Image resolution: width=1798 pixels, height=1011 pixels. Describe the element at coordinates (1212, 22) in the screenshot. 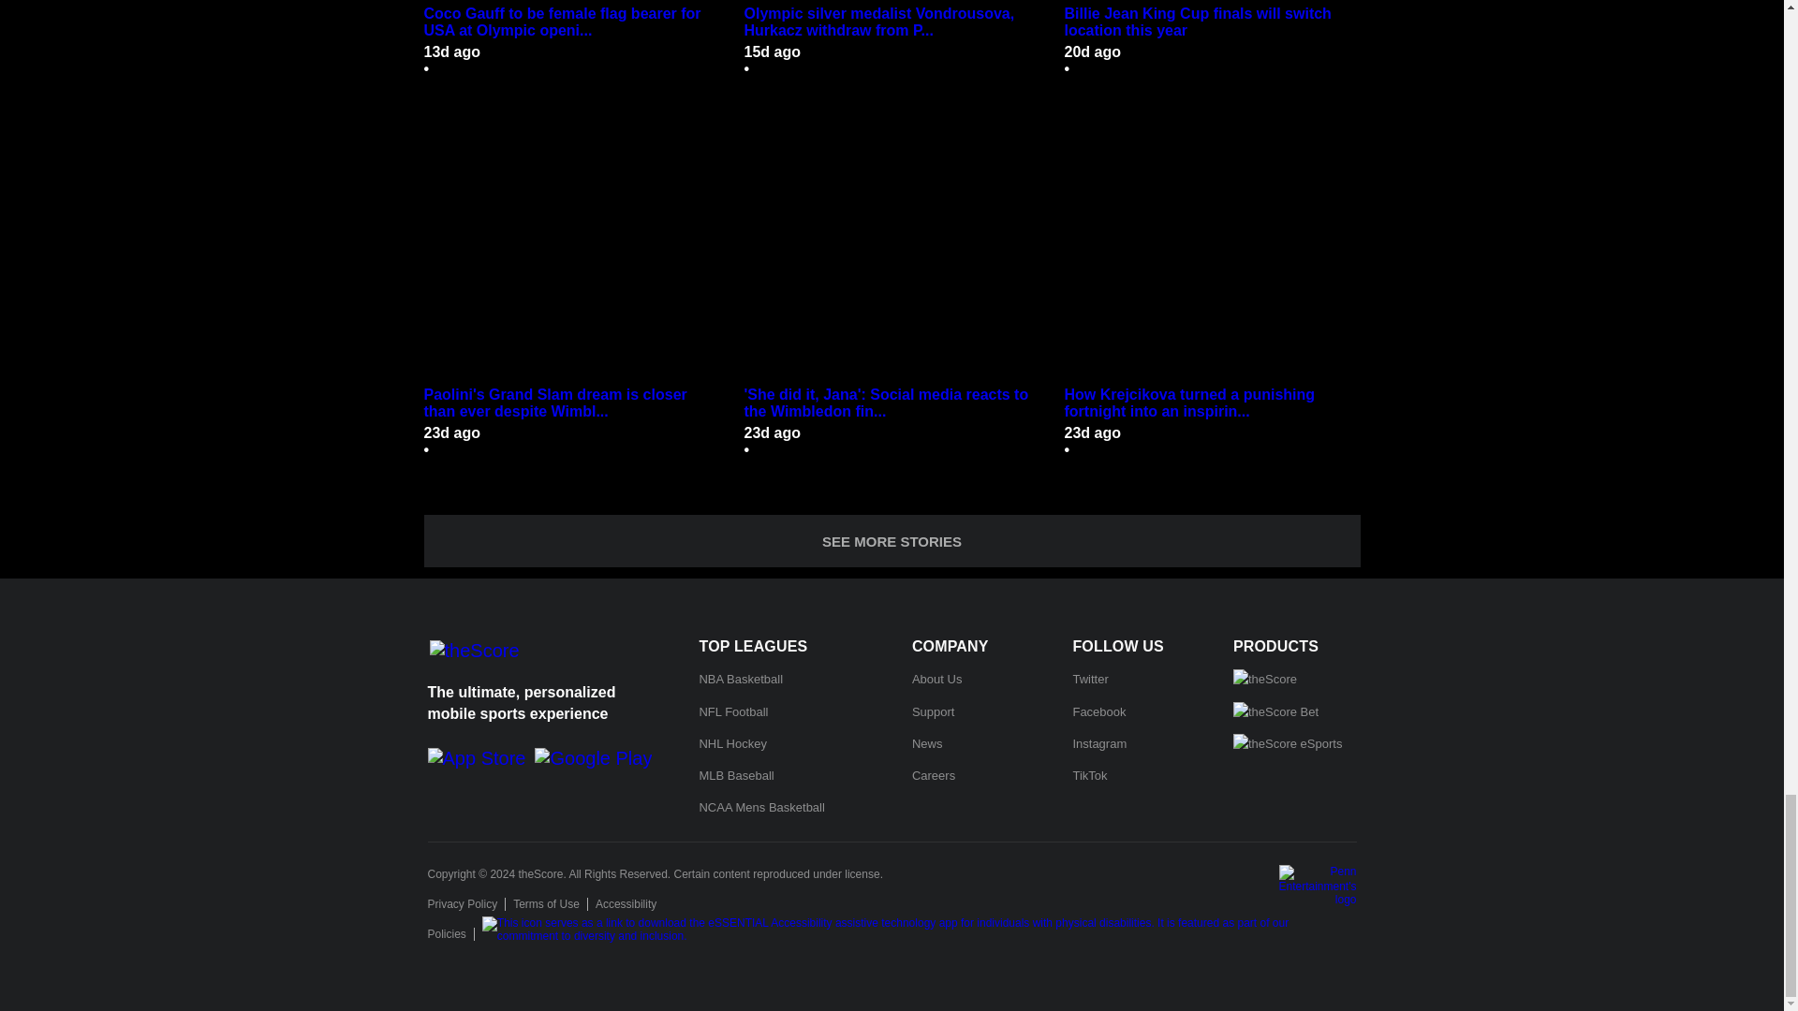

I see `Billie Jean King Cup finals will switch location this year` at that location.